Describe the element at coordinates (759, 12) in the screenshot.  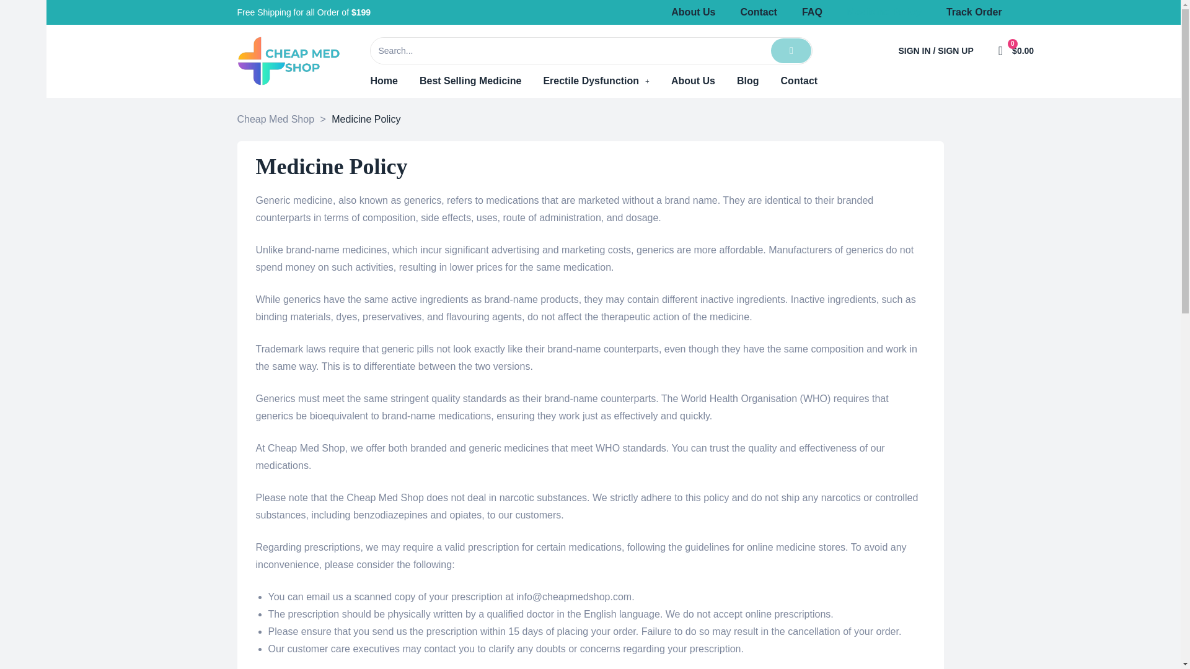
I see `Contact` at that location.